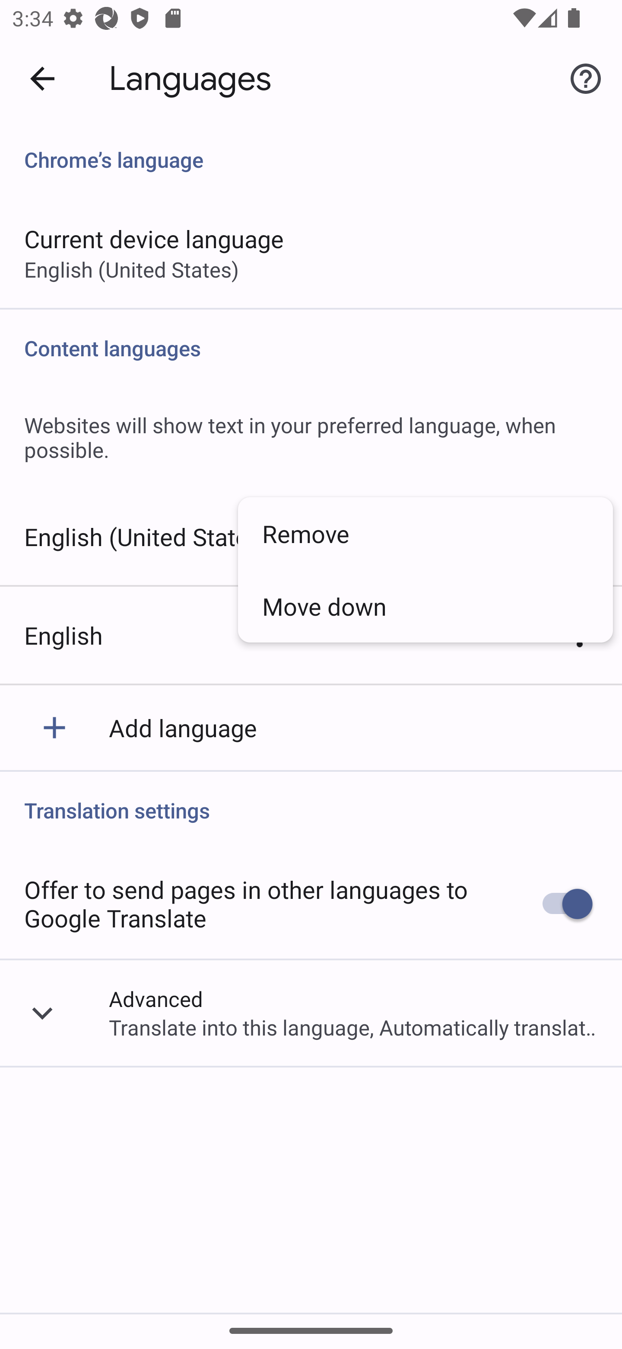 The image size is (622, 1349). What do you see at coordinates (425, 605) in the screenshot?
I see `Move down` at bounding box center [425, 605].